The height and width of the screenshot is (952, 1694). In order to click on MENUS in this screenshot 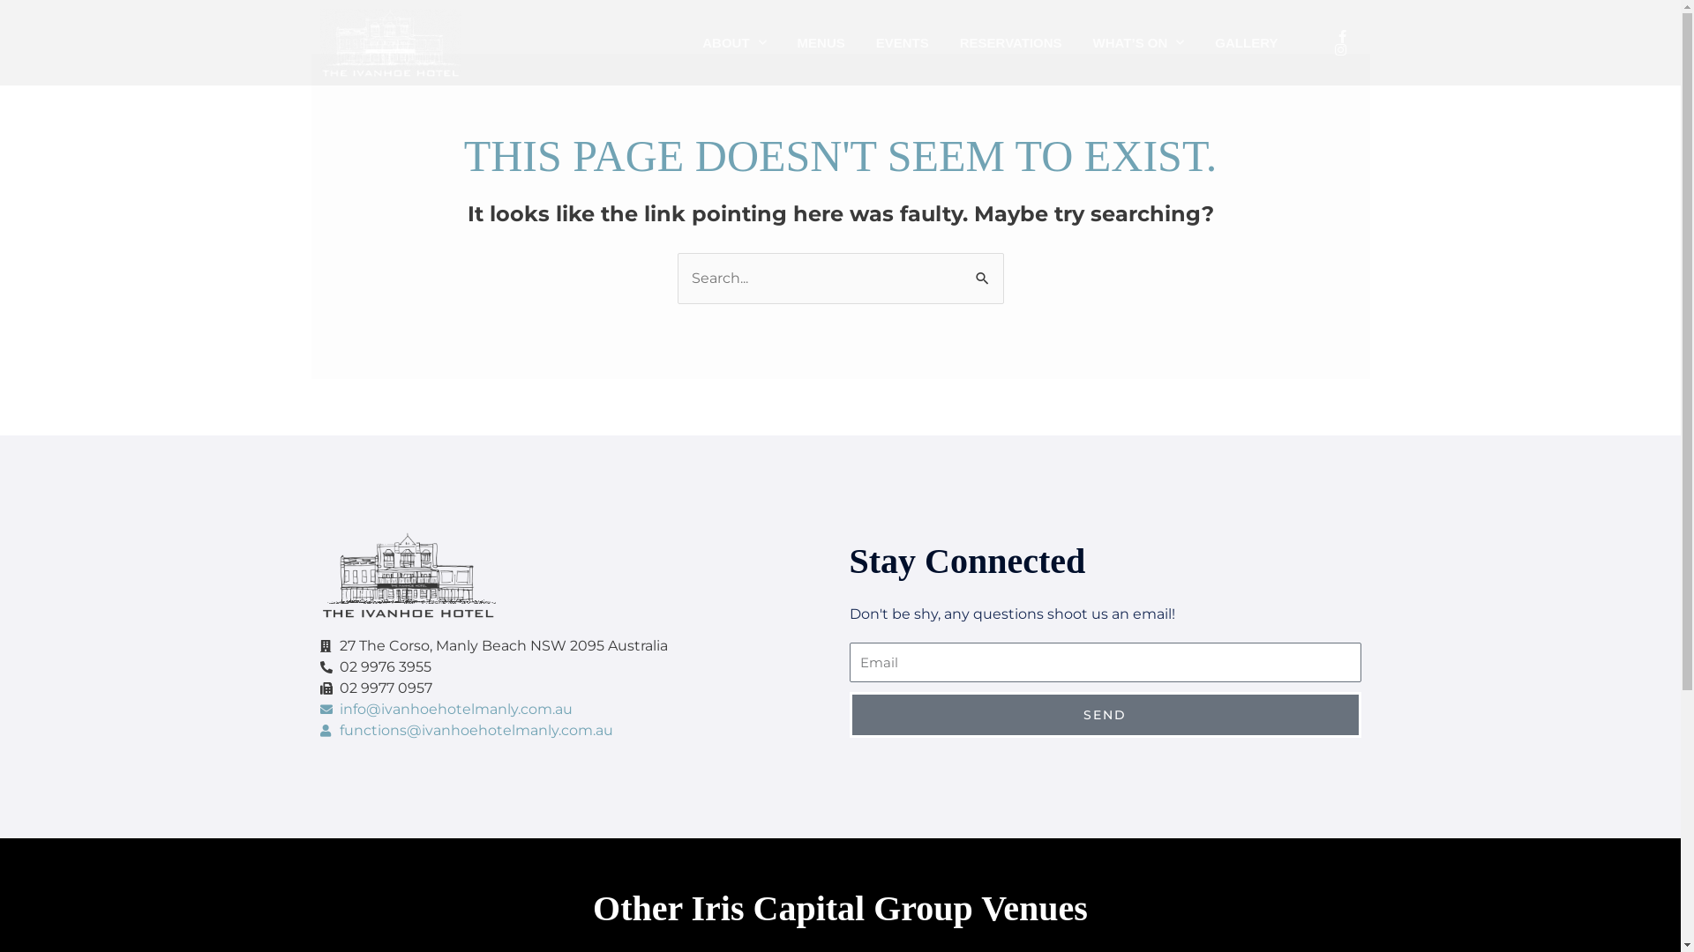, I will do `click(821, 43)`.